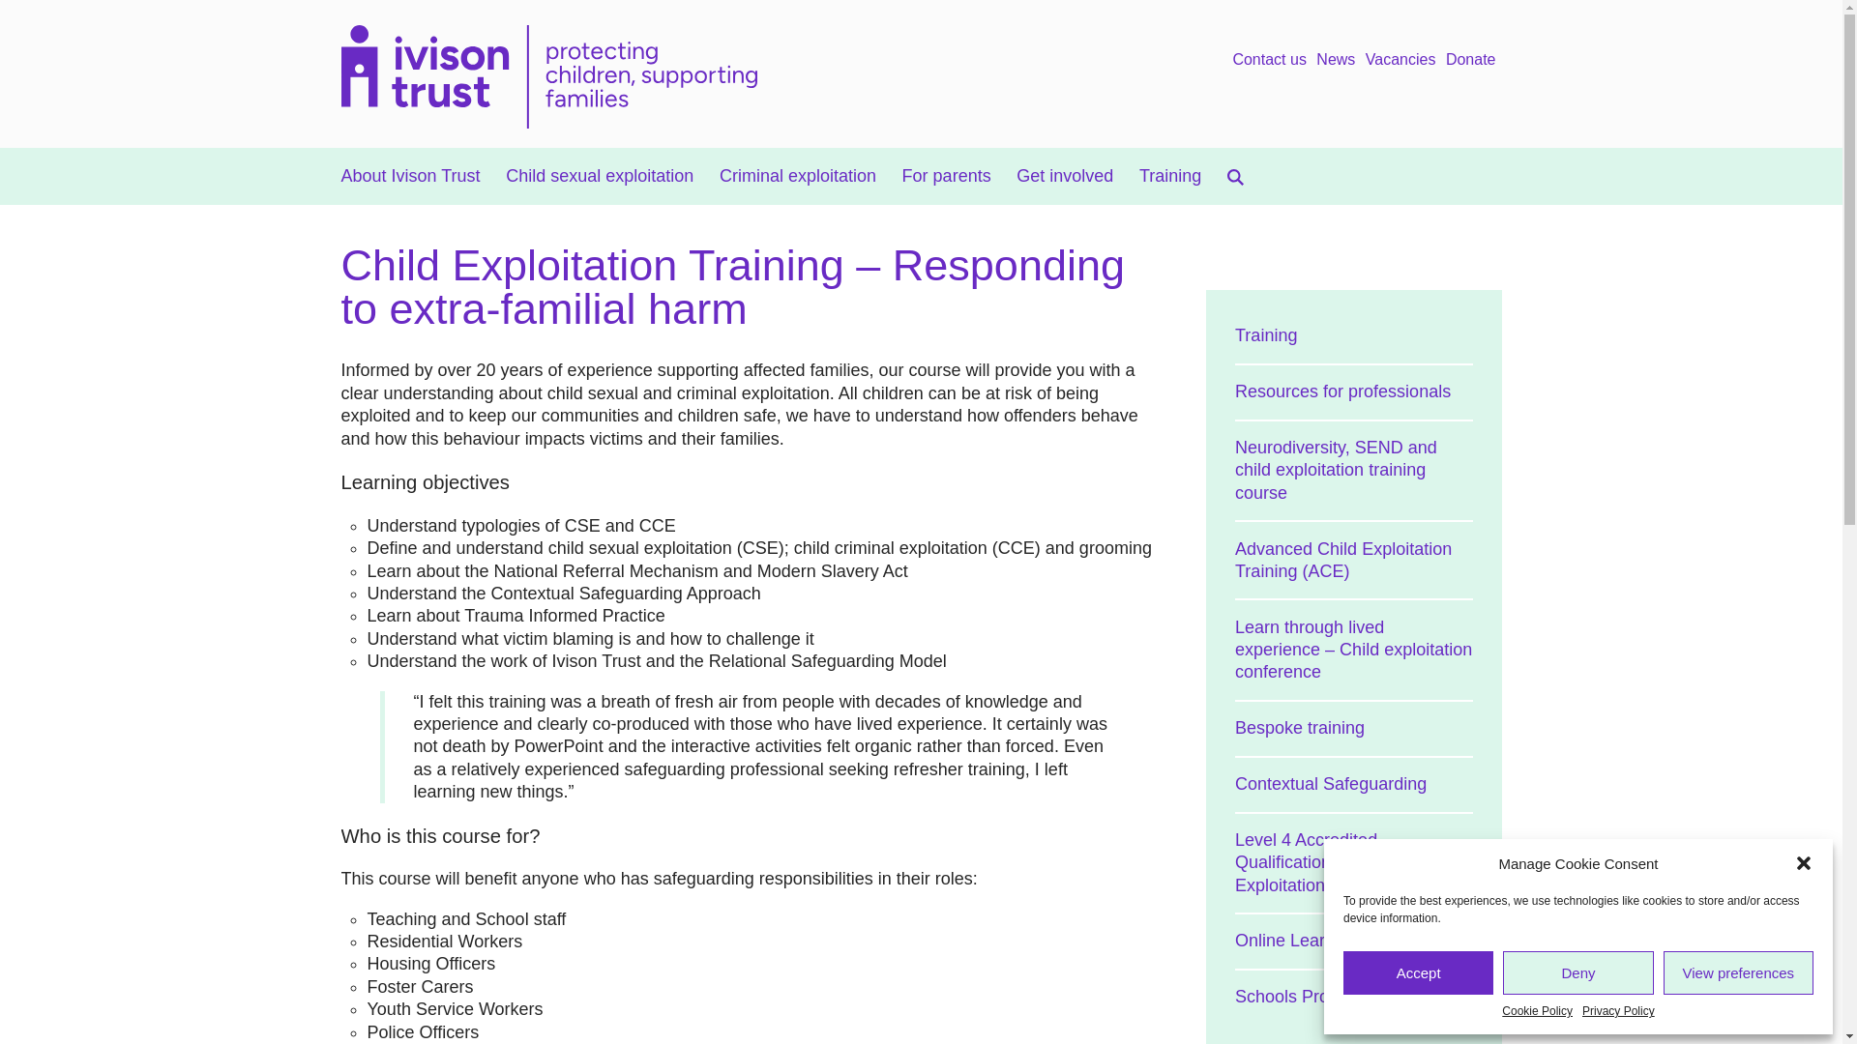 Image resolution: width=1857 pixels, height=1044 pixels. What do you see at coordinates (1336, 60) in the screenshot?
I see `News` at bounding box center [1336, 60].